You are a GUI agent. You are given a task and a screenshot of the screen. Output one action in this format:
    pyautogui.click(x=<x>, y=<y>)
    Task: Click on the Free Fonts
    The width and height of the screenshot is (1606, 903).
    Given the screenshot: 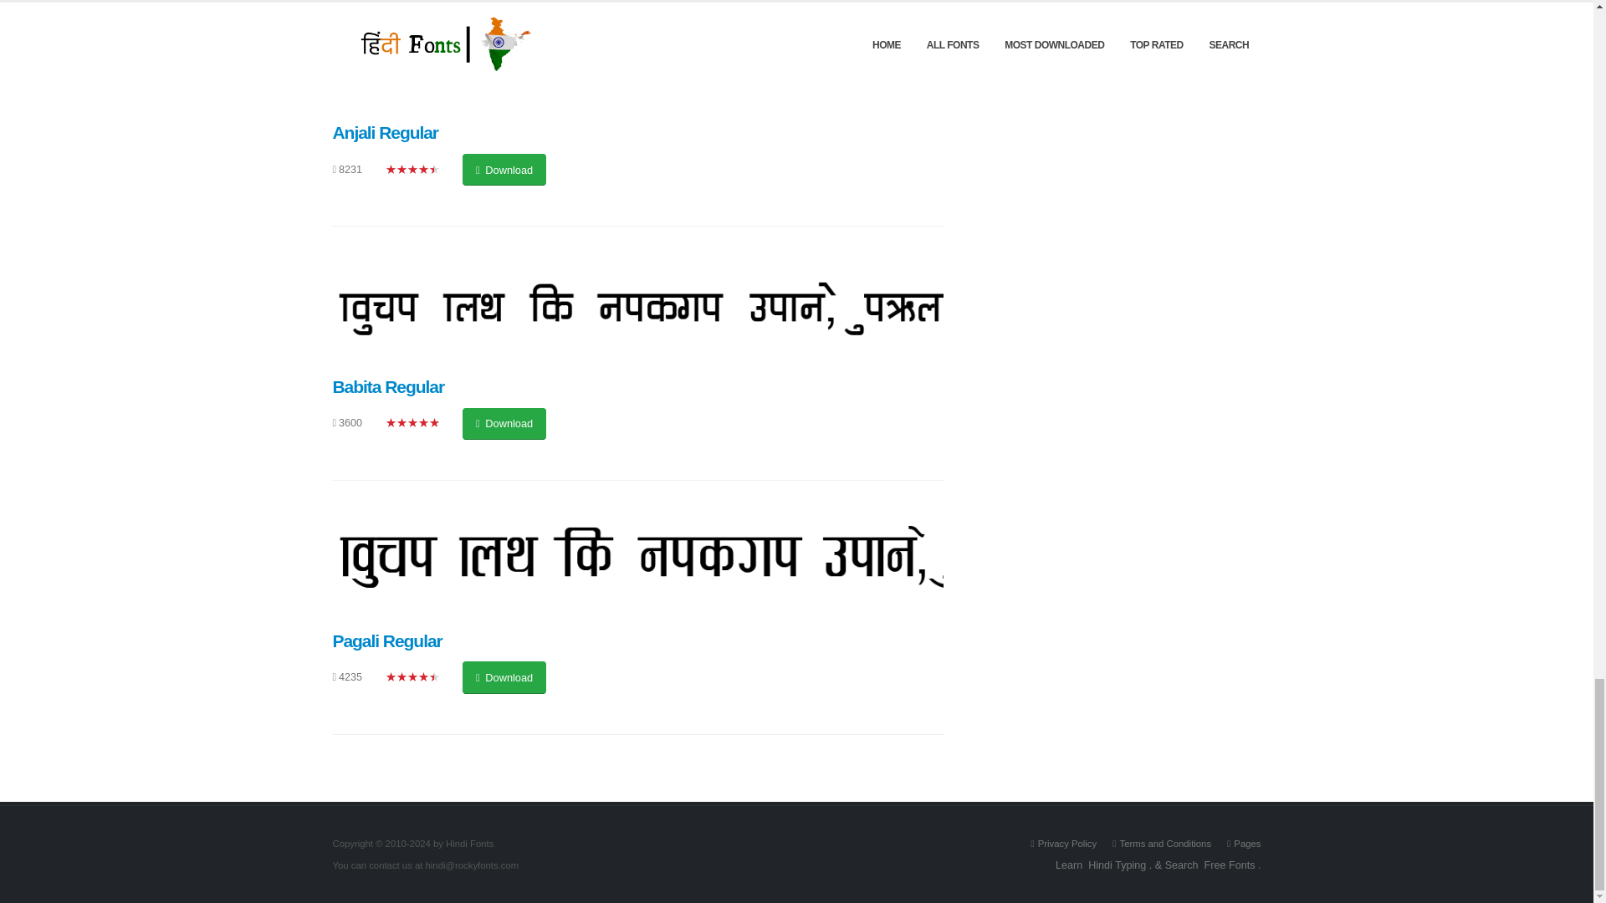 What is the action you would take?
    pyautogui.click(x=1230, y=865)
    